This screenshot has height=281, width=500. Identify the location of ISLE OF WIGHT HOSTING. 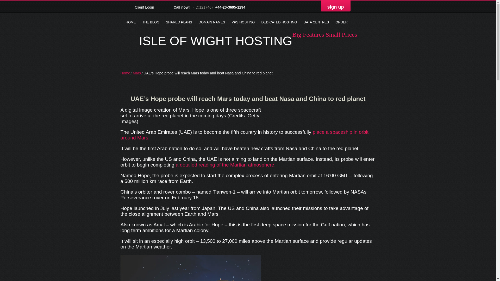
(216, 41).